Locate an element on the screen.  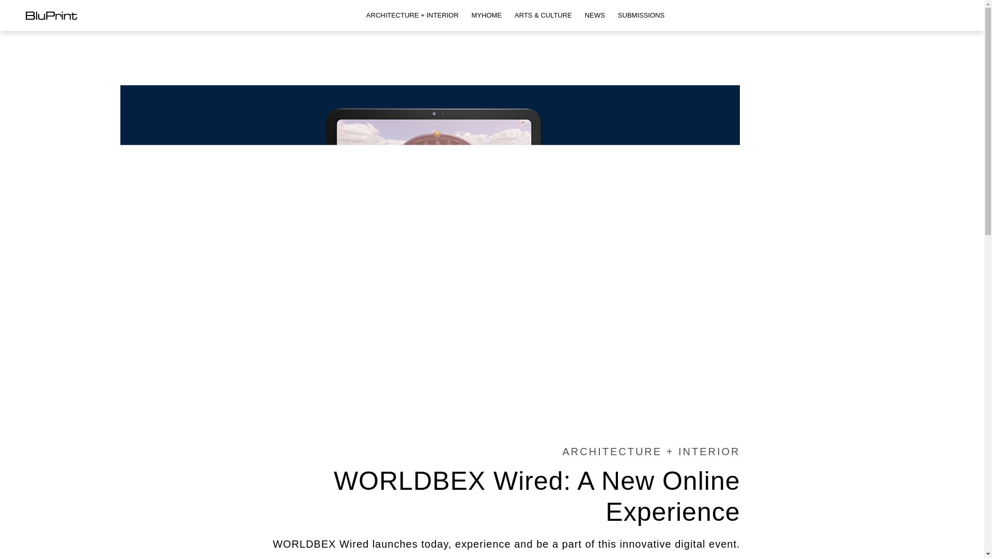
SUBMISSIONS is located at coordinates (641, 16).